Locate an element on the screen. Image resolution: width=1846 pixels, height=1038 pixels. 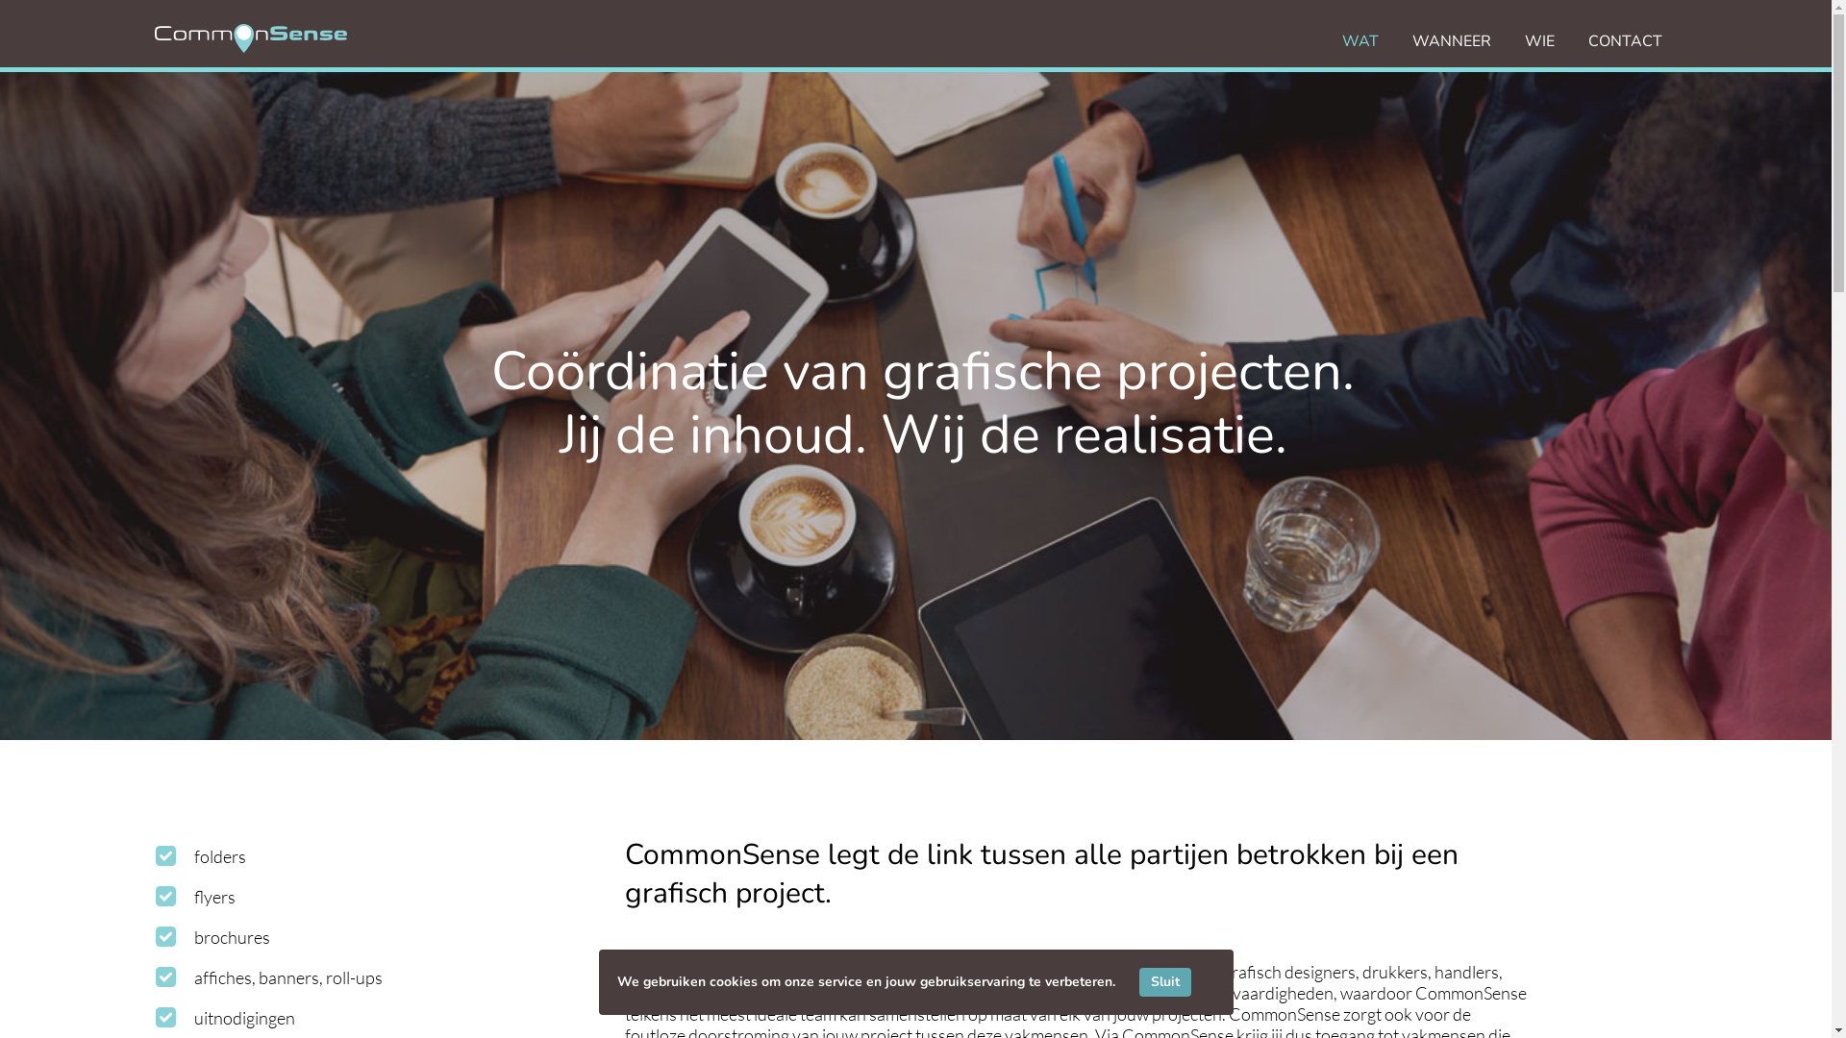
WAT is located at coordinates (1360, 41).